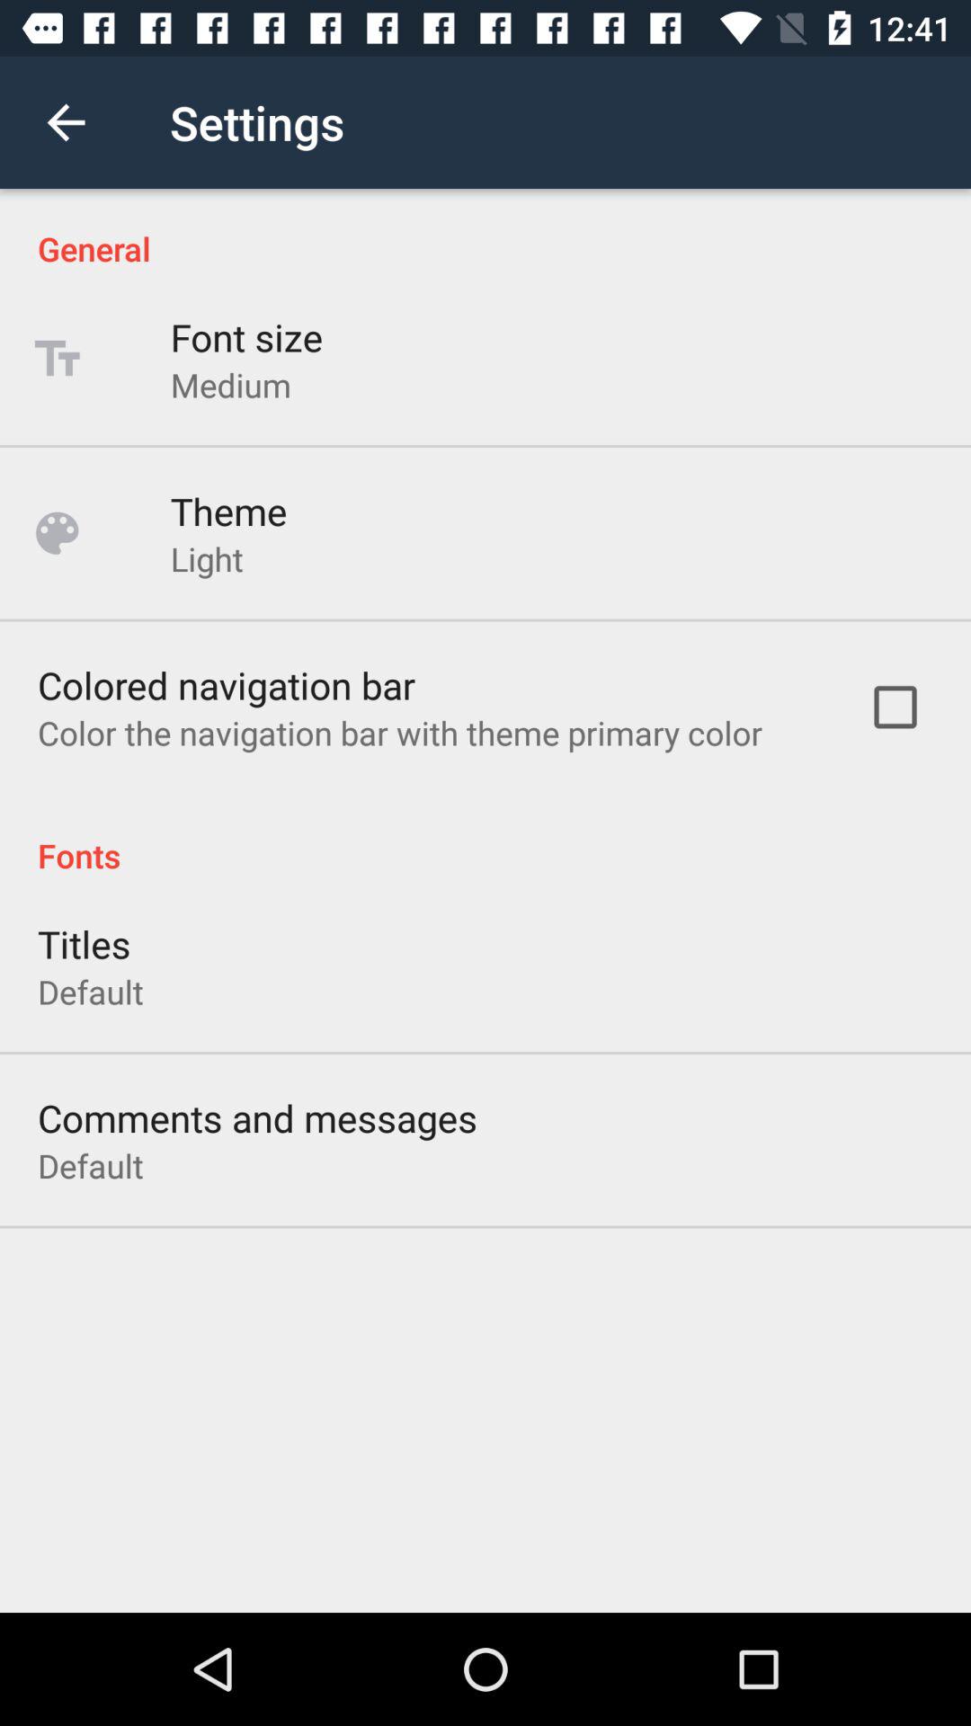 This screenshot has height=1726, width=971. Describe the element at coordinates (230, 385) in the screenshot. I see `turn on the medium` at that location.